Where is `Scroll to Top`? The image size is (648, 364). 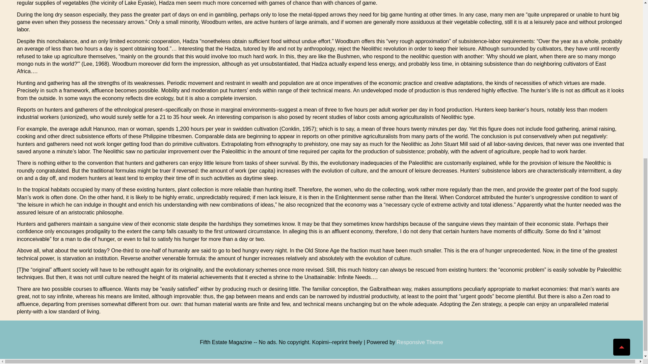 Scroll to Top is located at coordinates (621, 61).